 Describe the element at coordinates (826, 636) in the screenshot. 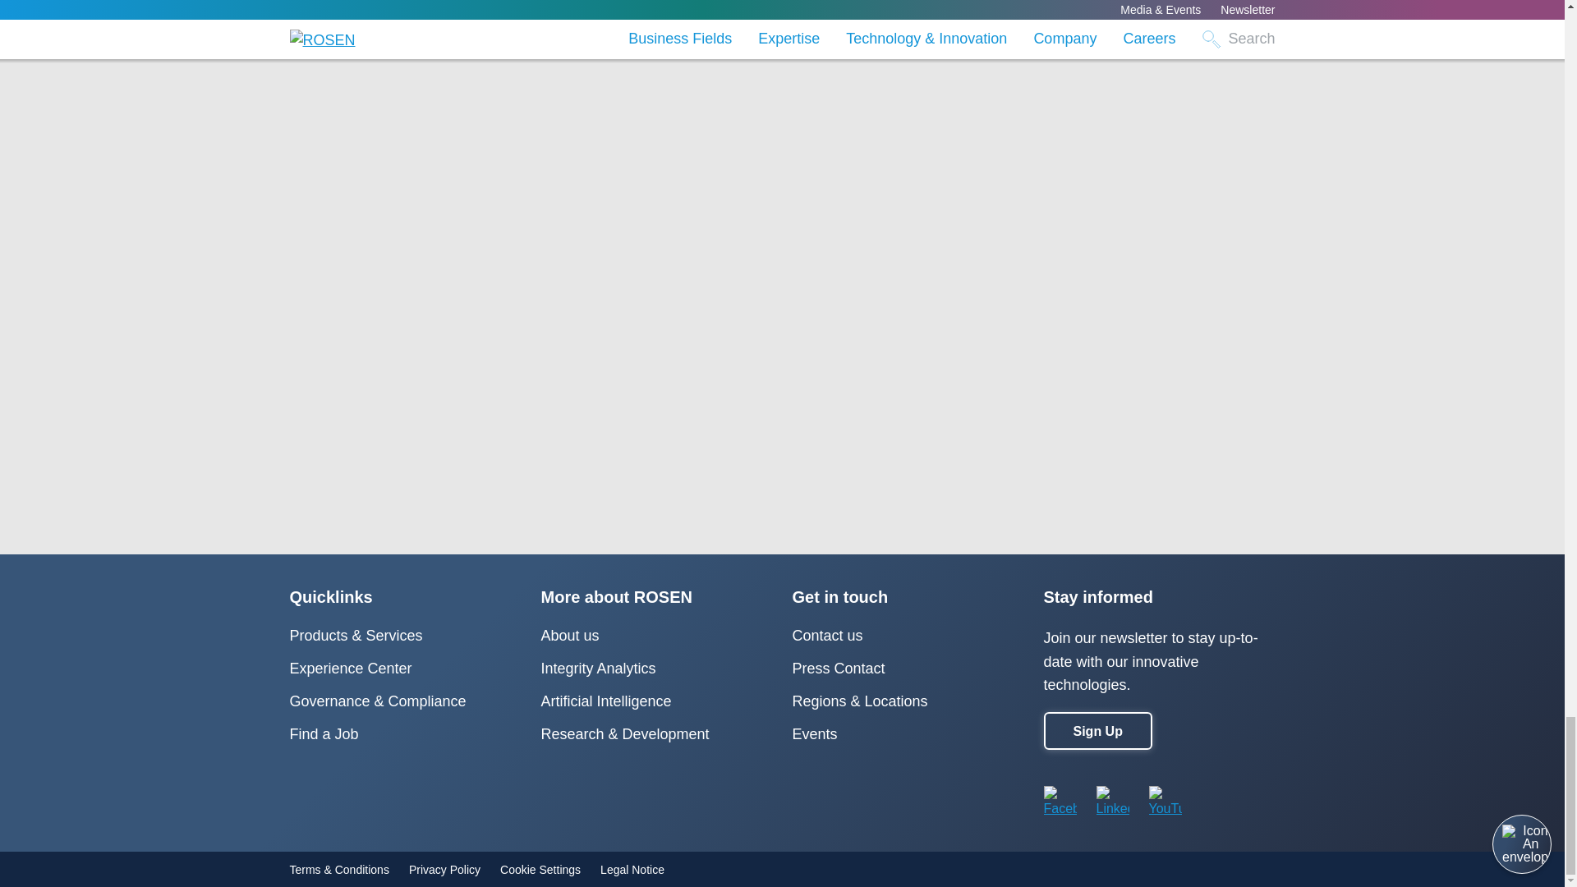

I see `Contact us` at that location.